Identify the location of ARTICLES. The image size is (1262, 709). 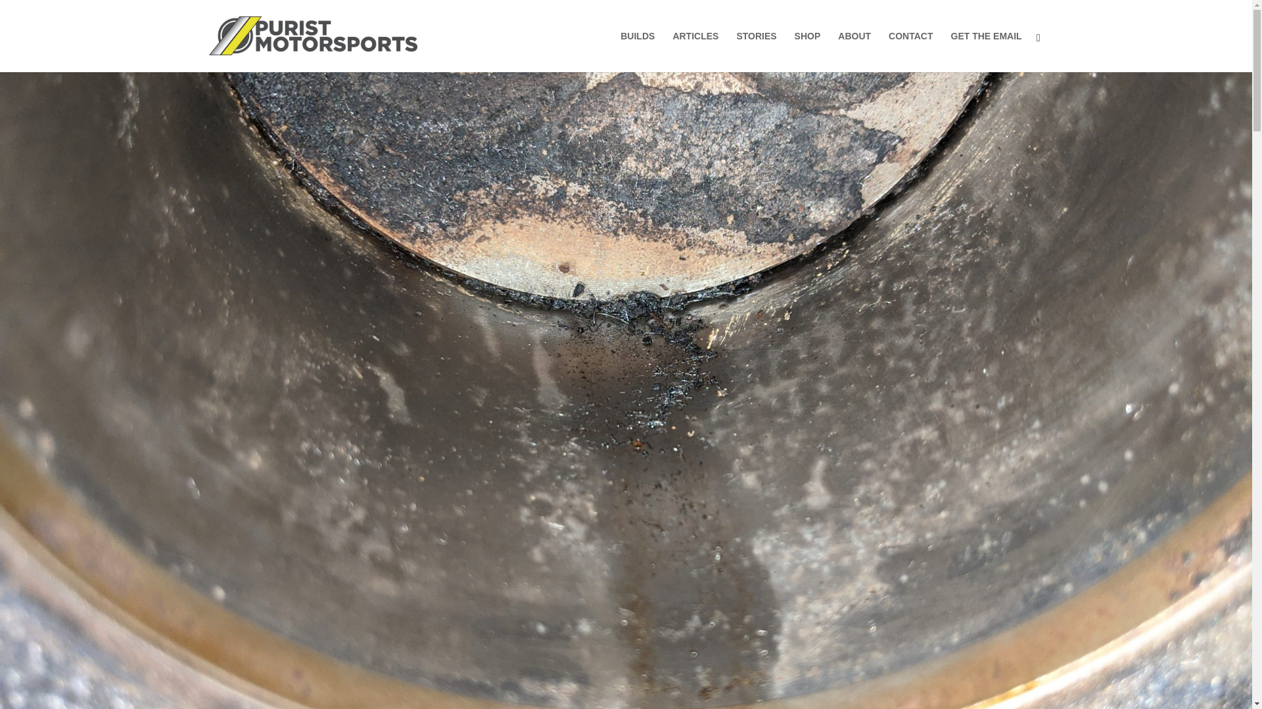
(695, 51).